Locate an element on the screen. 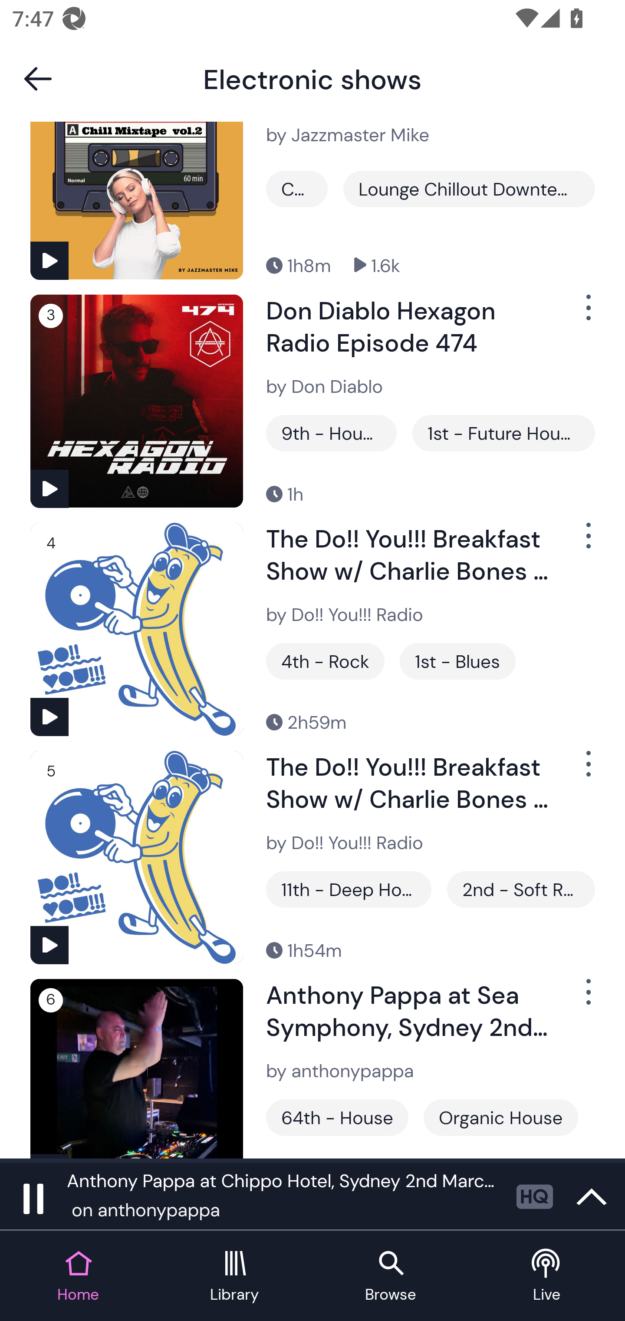 The image size is (625, 1321). Live tab Live is located at coordinates (547, 1277).